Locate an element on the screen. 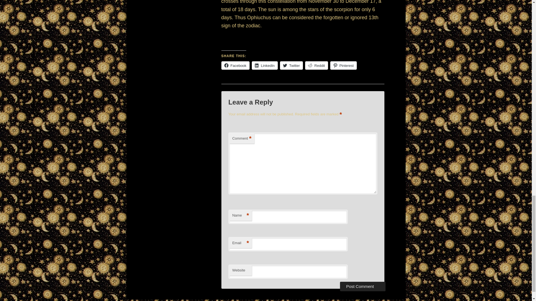 This screenshot has width=536, height=301. LinkedIn is located at coordinates (265, 65).